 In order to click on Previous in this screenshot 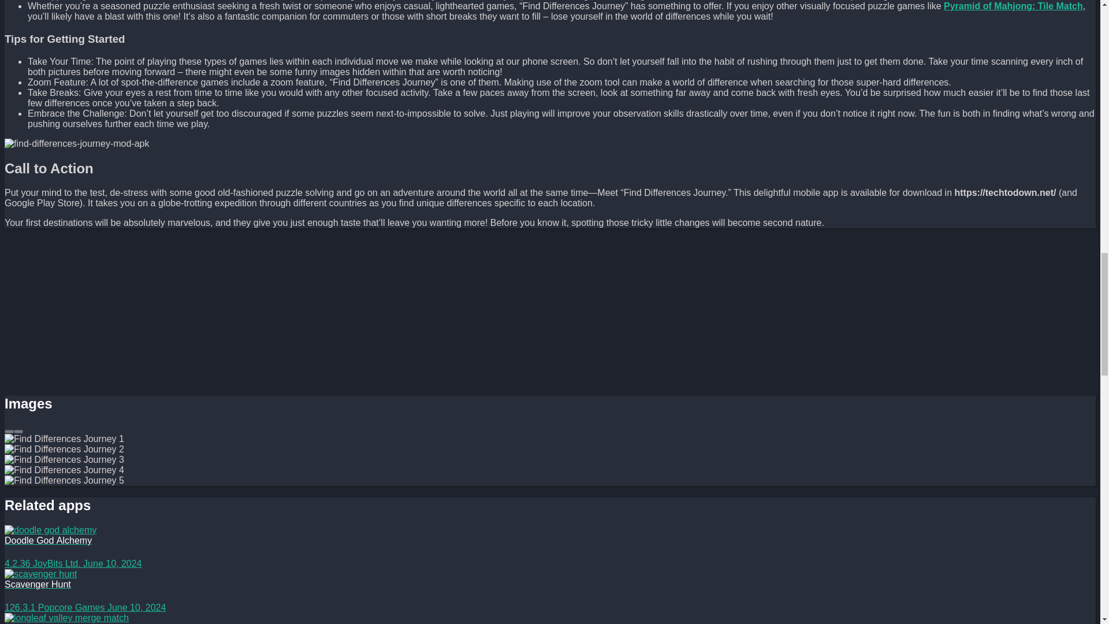, I will do `click(9, 431)`.